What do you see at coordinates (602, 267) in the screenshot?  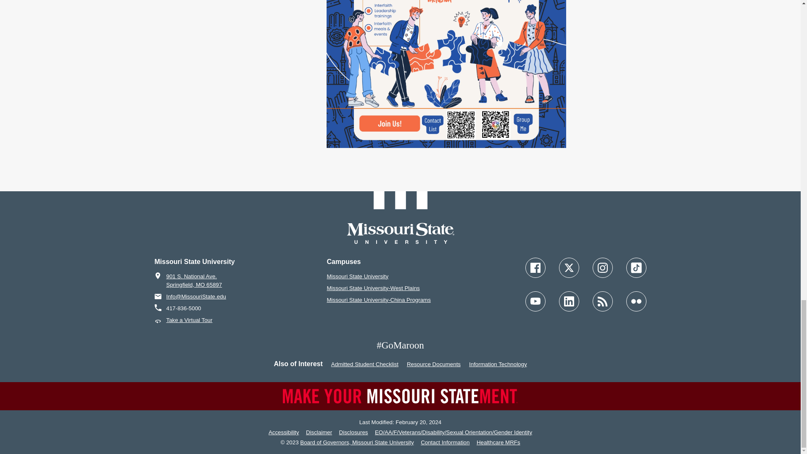 I see `Follow Missouri State on Instagram` at bounding box center [602, 267].